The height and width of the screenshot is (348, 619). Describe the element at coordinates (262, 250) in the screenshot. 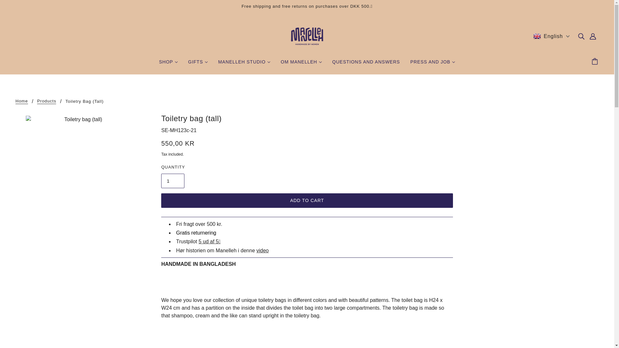

I see `Historien bag Manelleh` at that location.